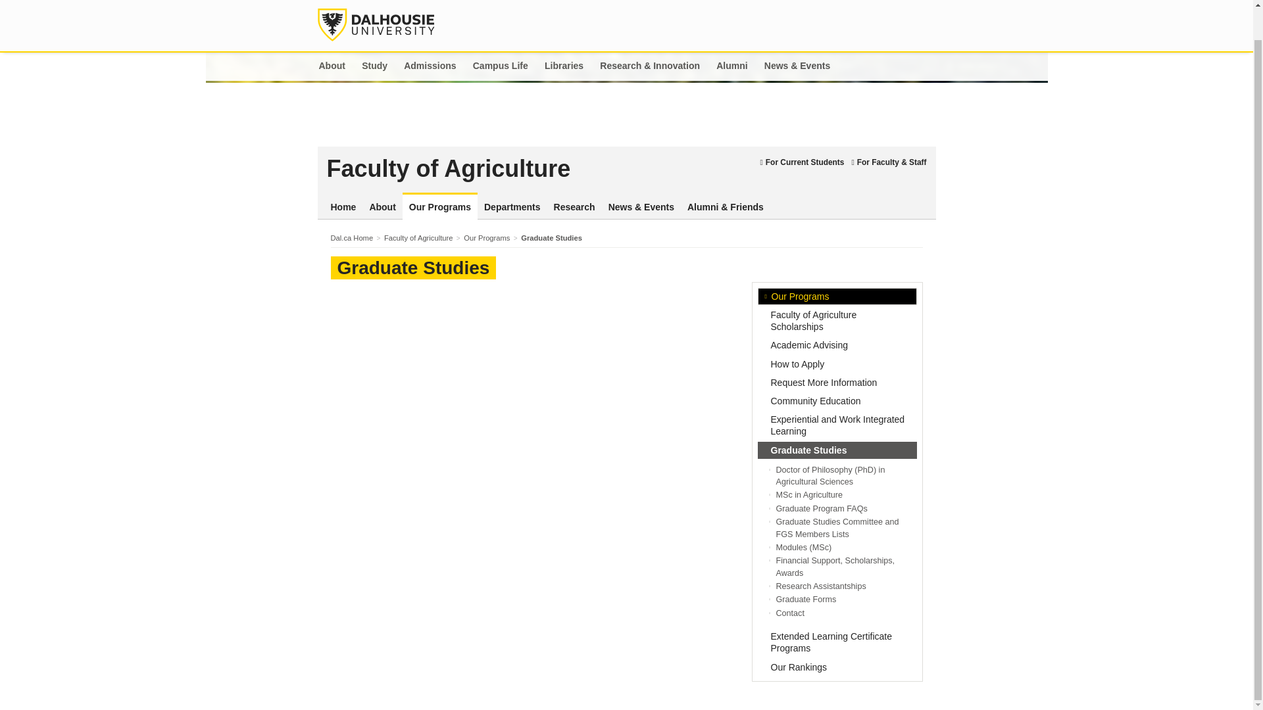 The height and width of the screenshot is (710, 1263). Describe the element at coordinates (375, 66) in the screenshot. I see `Study` at that location.